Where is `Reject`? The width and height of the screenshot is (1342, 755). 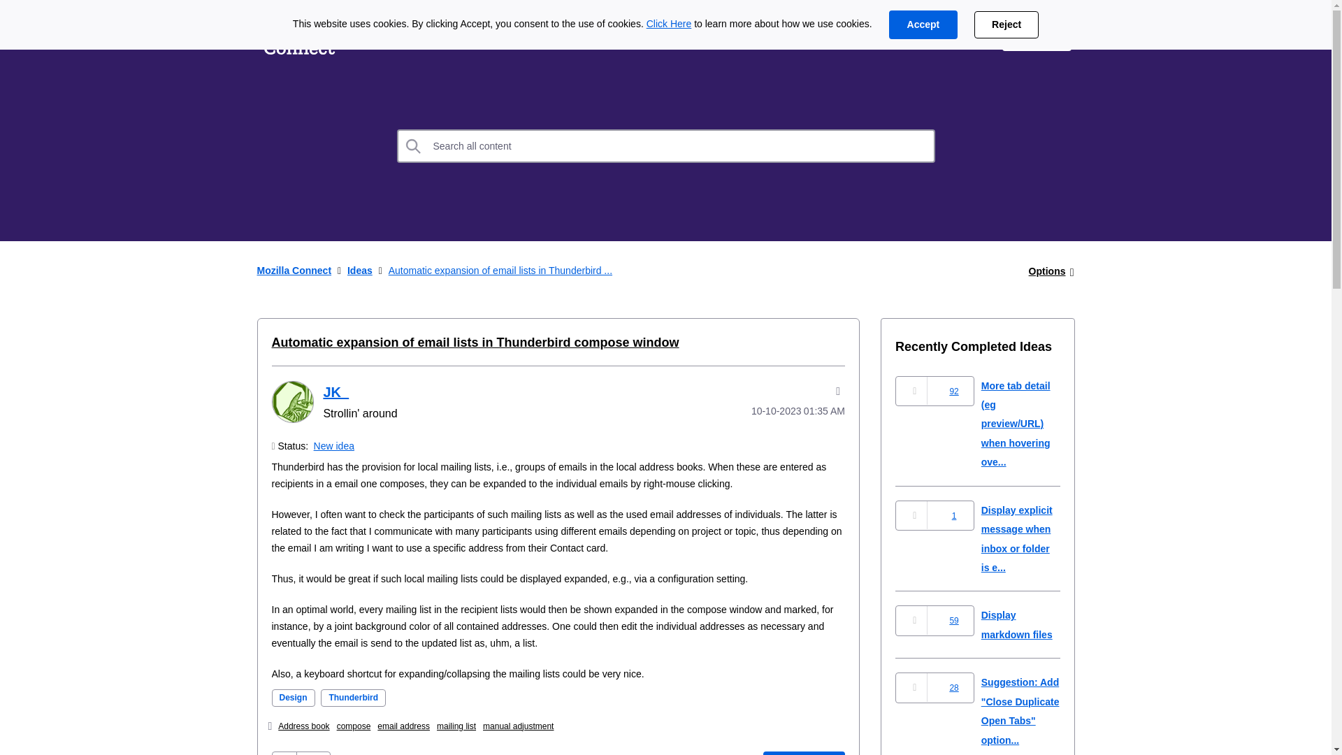
Reject is located at coordinates (1006, 25).